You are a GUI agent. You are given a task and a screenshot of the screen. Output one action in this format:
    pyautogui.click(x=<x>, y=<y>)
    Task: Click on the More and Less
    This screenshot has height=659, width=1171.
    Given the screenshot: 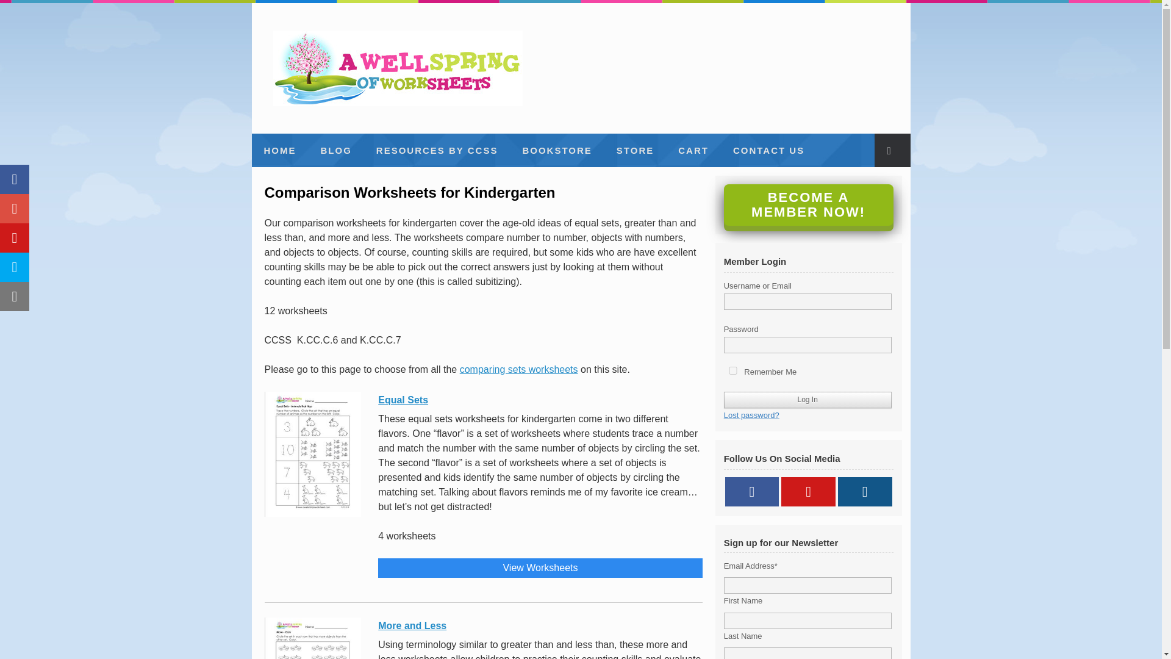 What is the action you would take?
    pyautogui.click(x=540, y=624)
    